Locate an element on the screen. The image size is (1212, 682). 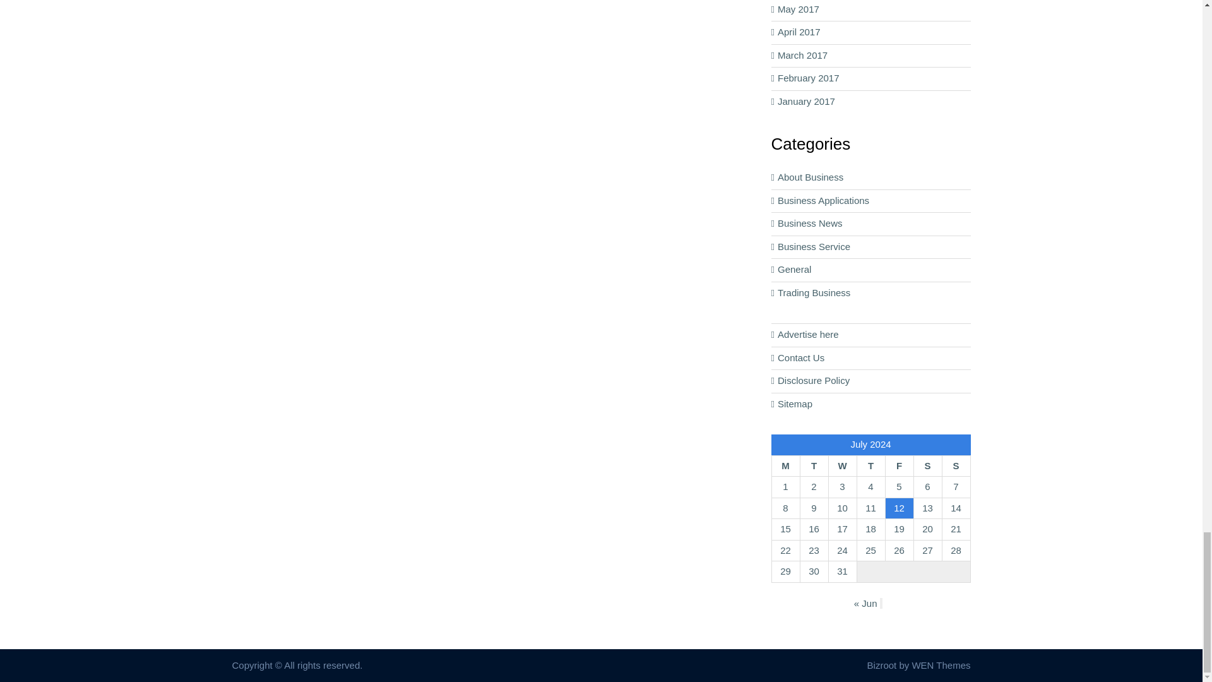
Thursday is located at coordinates (870, 466).